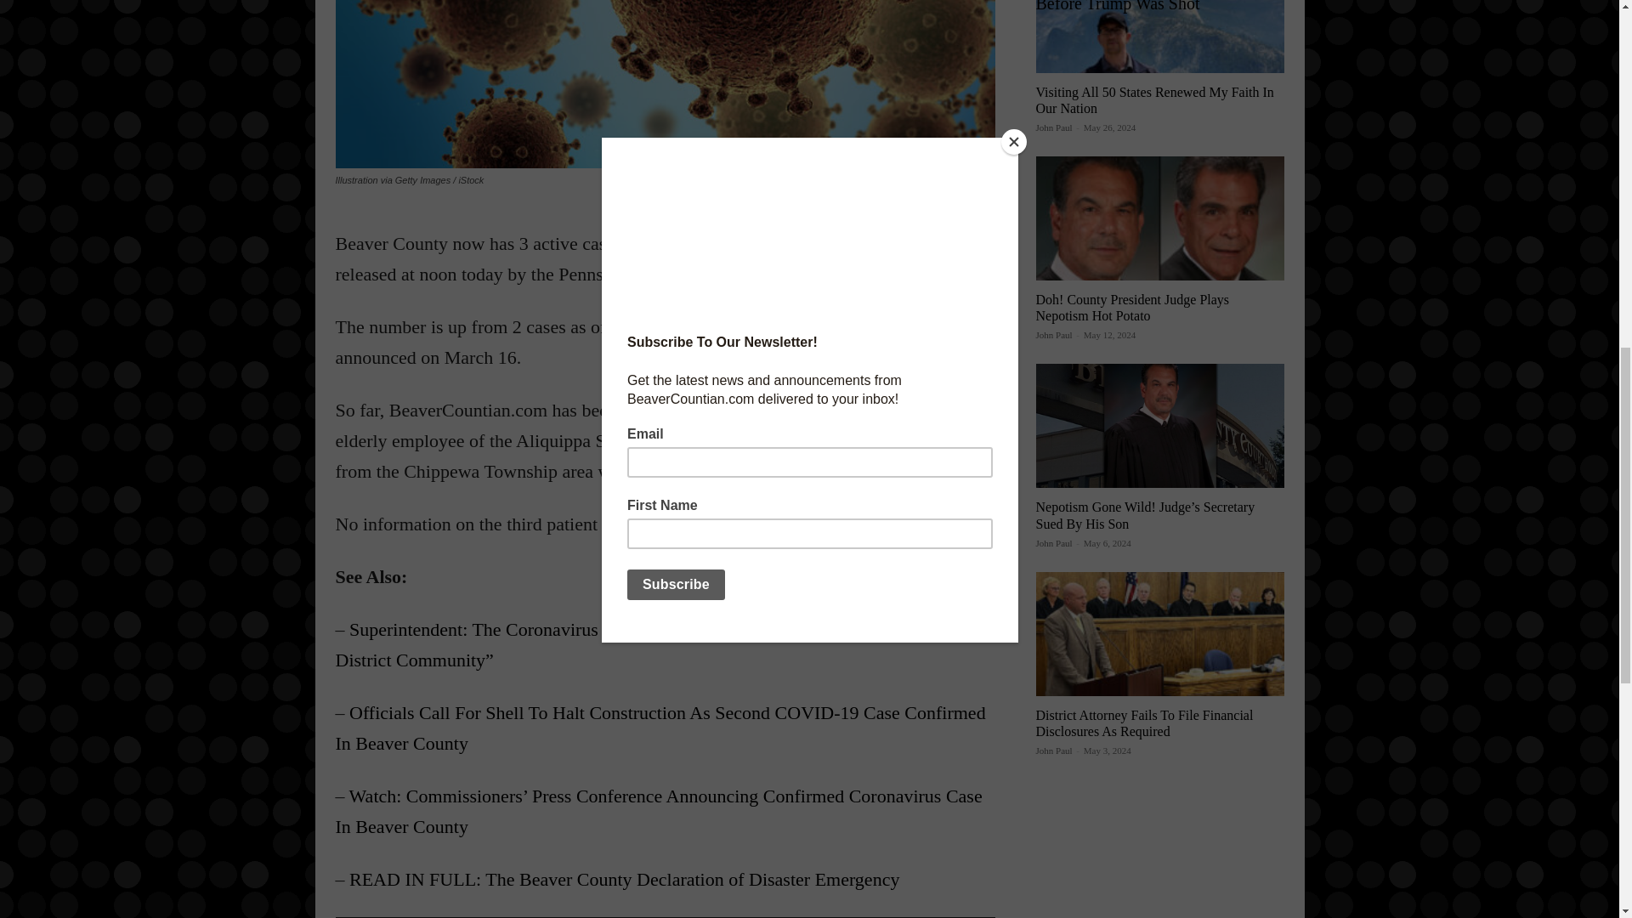 This screenshot has height=918, width=1632. I want to click on John Paul, so click(1053, 334).